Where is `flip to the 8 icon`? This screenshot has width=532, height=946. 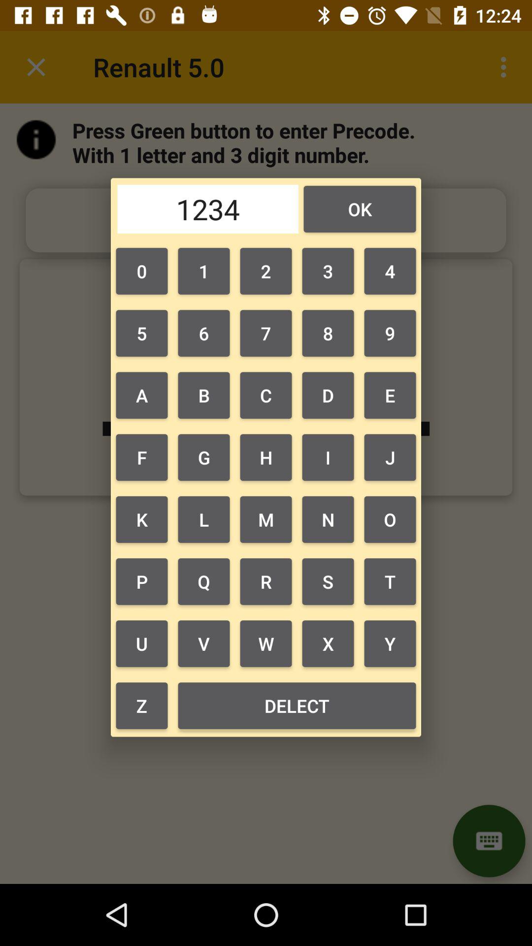
flip to the 8 icon is located at coordinates (328, 333).